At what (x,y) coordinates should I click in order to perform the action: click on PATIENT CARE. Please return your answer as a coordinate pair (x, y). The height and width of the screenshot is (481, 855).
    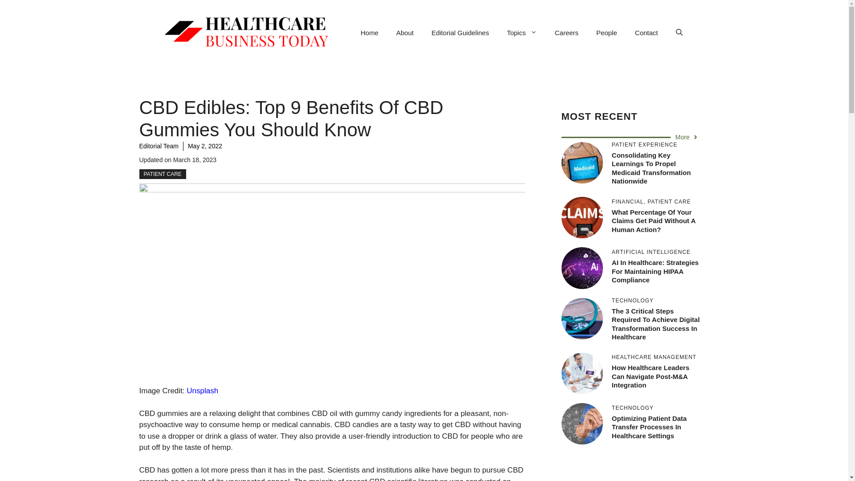
    Looking at the image, I should click on (162, 174).